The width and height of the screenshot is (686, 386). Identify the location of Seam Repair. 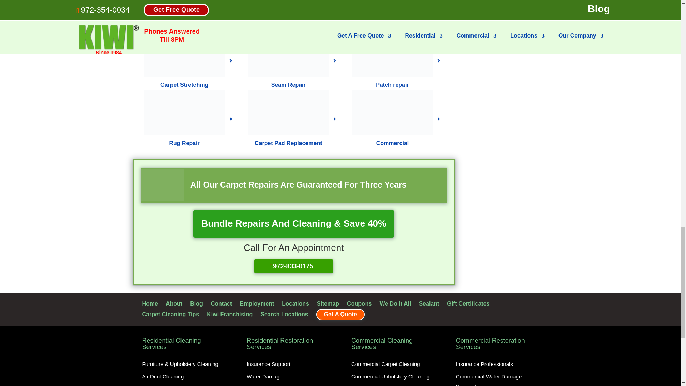
(288, 54).